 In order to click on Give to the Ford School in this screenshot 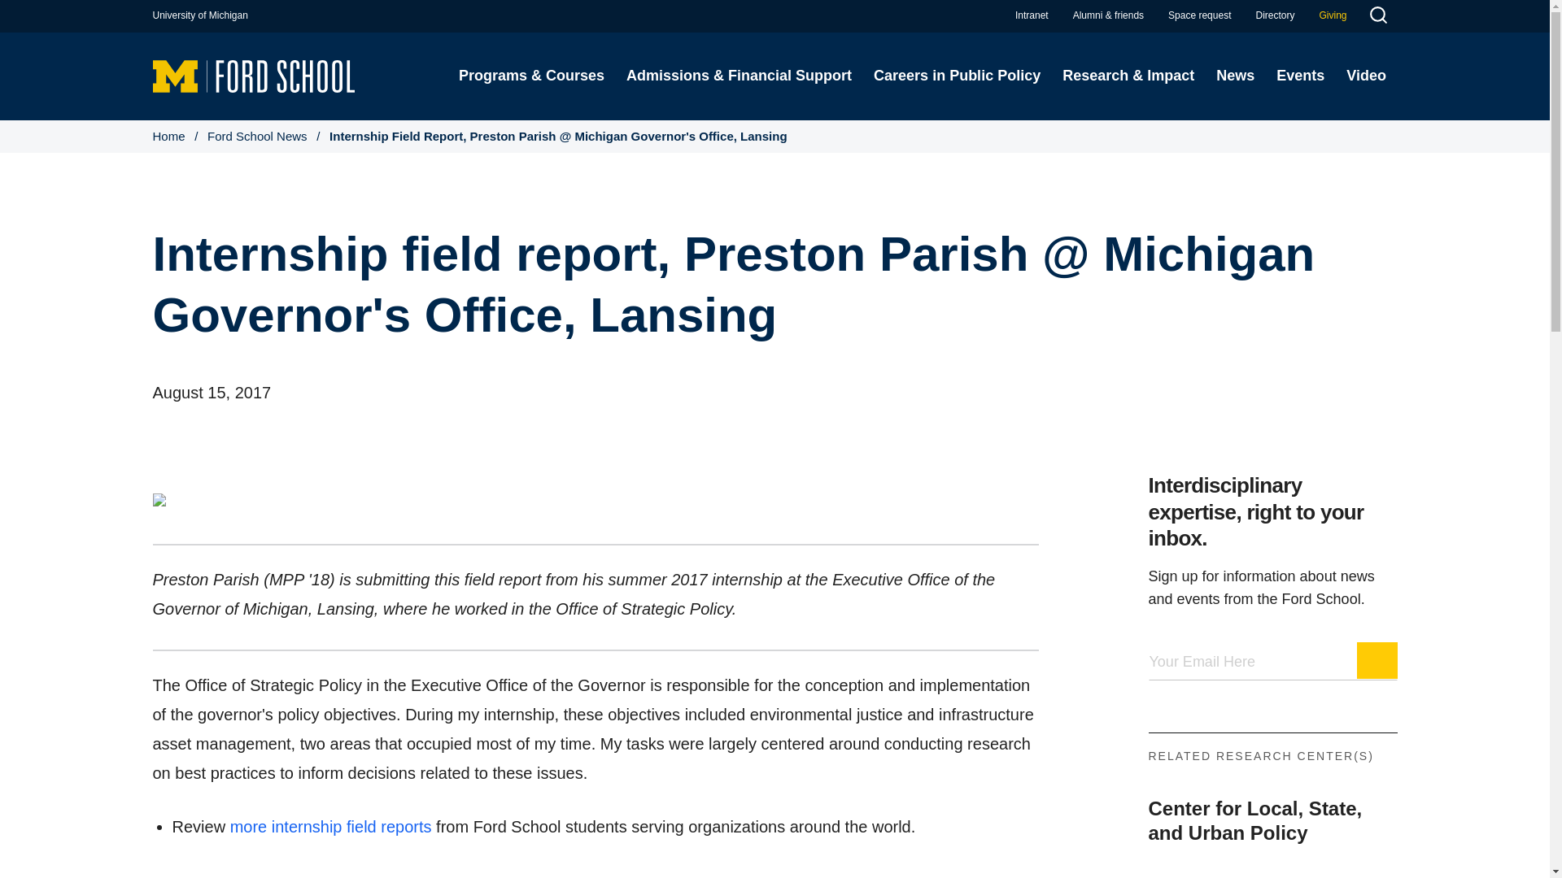, I will do `click(1333, 15)`.